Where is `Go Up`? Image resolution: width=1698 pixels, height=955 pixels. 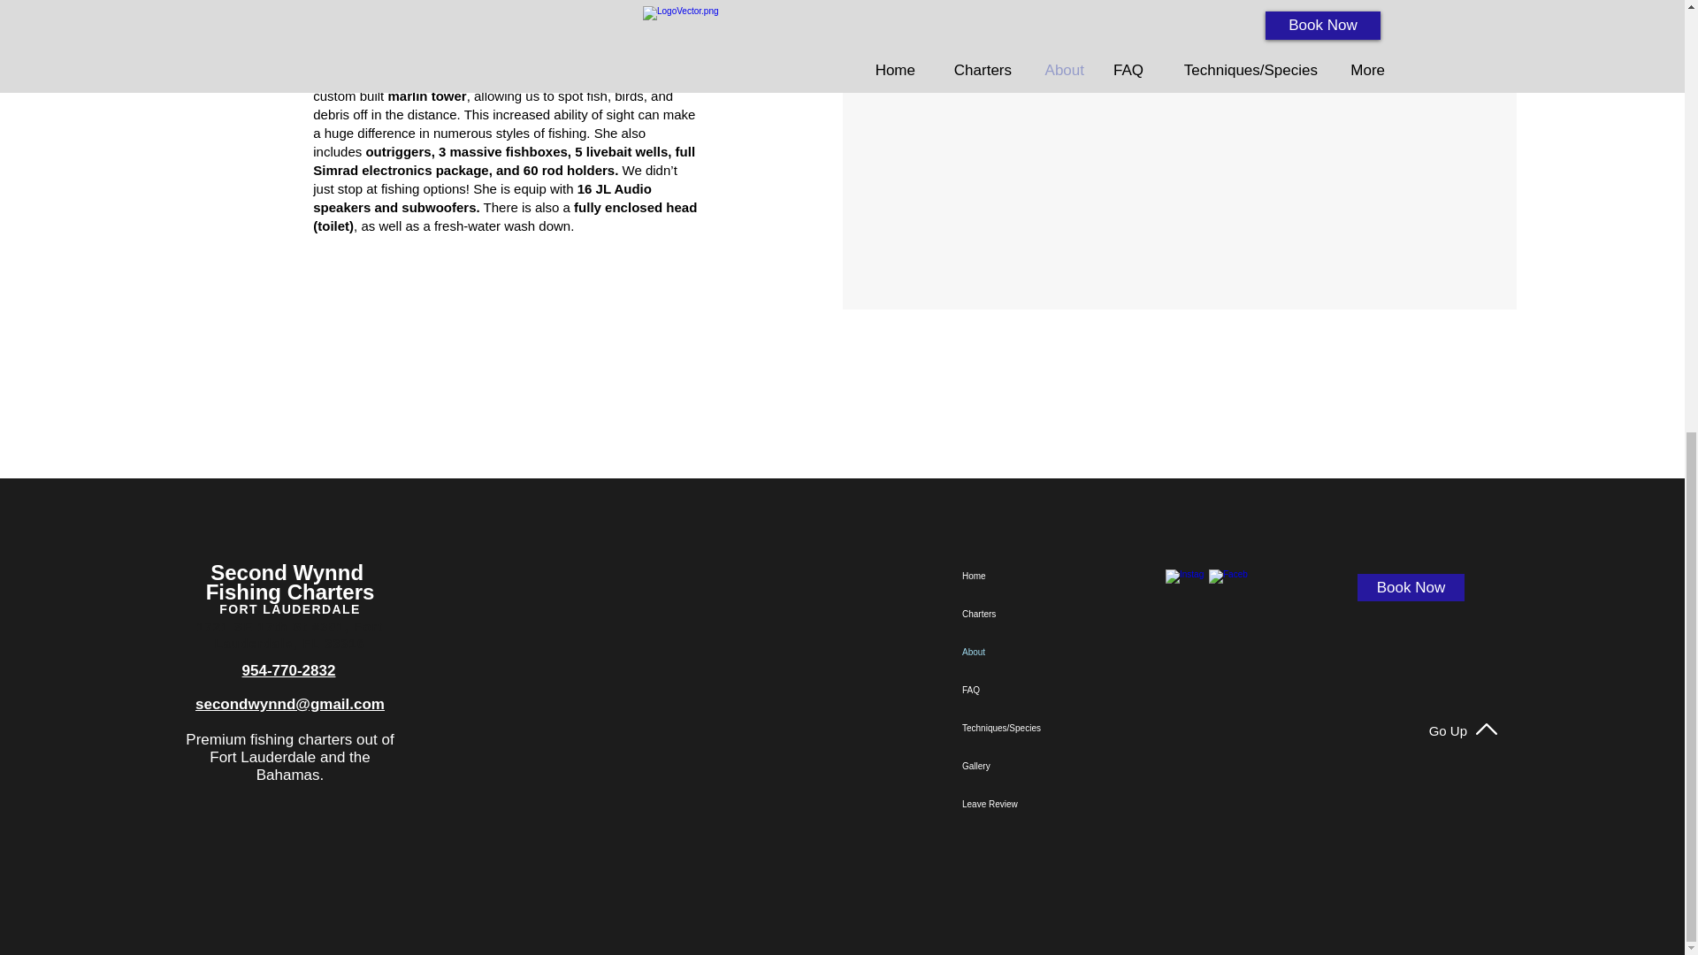
Go Up is located at coordinates (1448, 730).